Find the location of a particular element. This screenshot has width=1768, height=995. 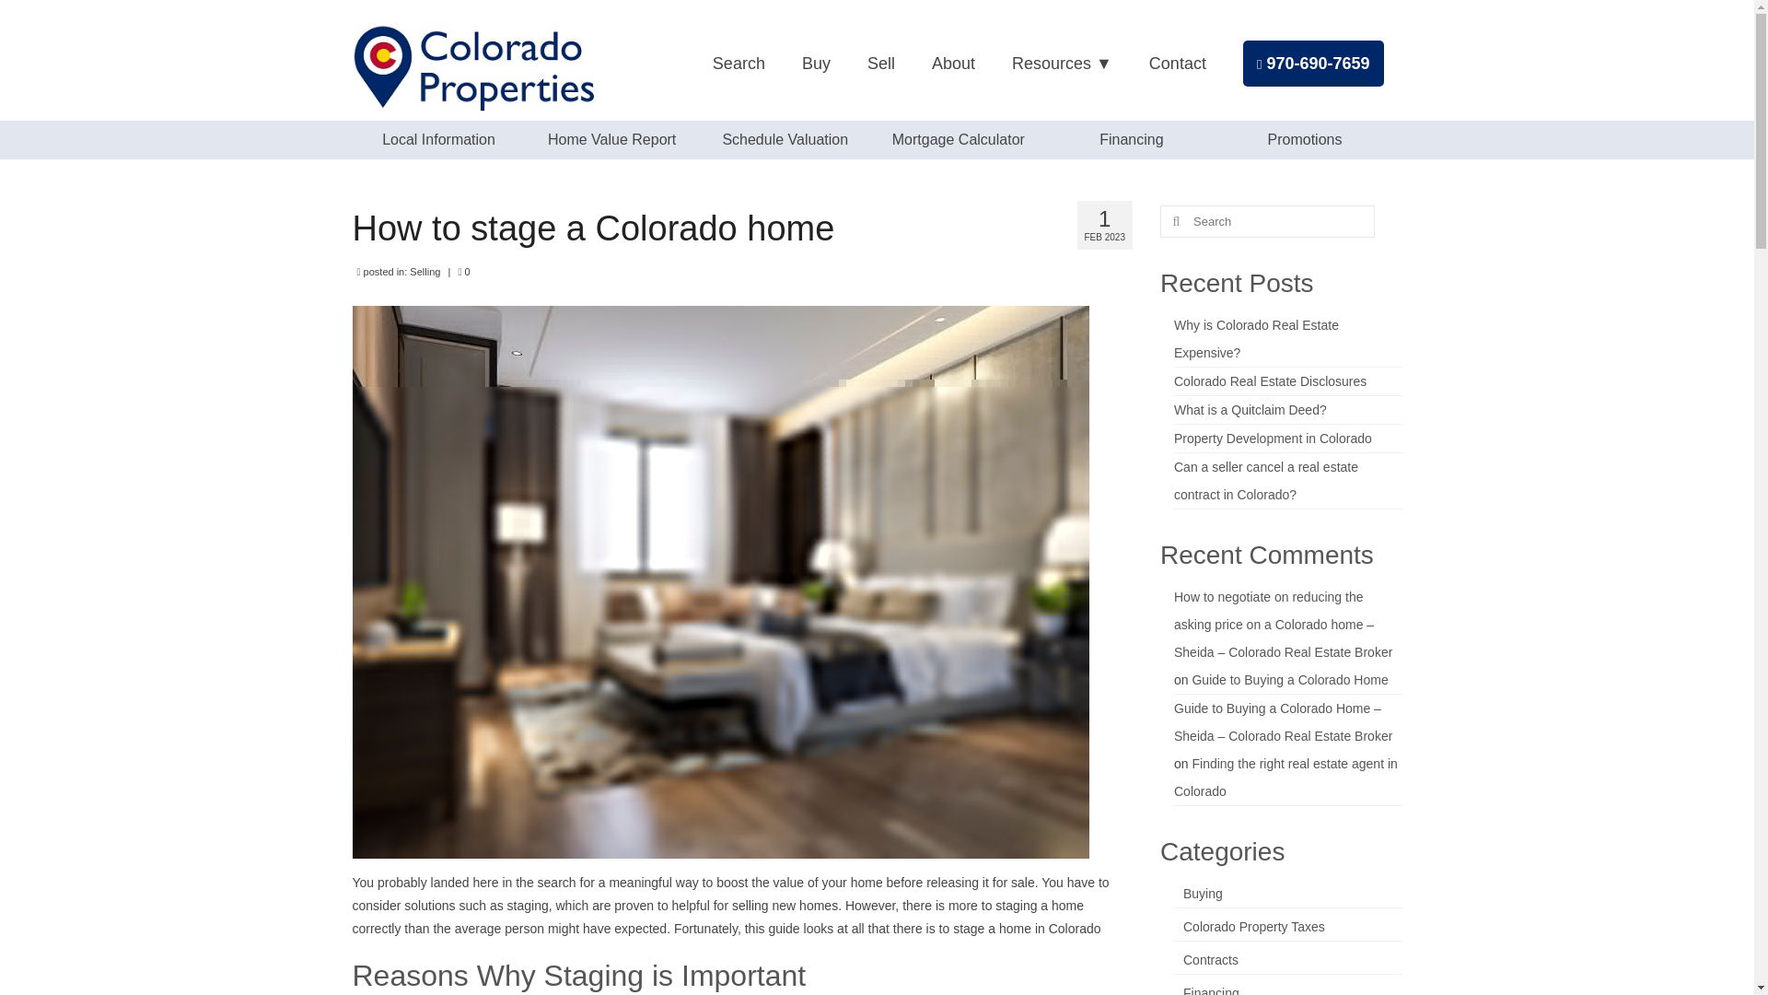

Search is located at coordinates (739, 63).